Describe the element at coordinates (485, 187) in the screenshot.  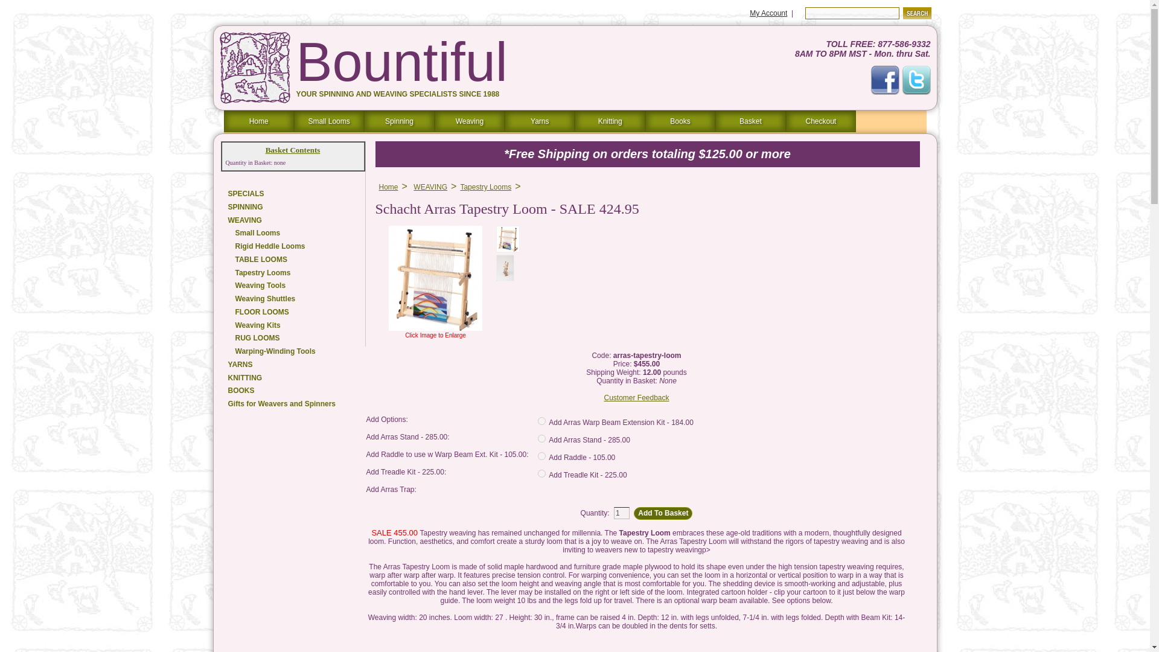
I see `Tapestry Looms` at that location.